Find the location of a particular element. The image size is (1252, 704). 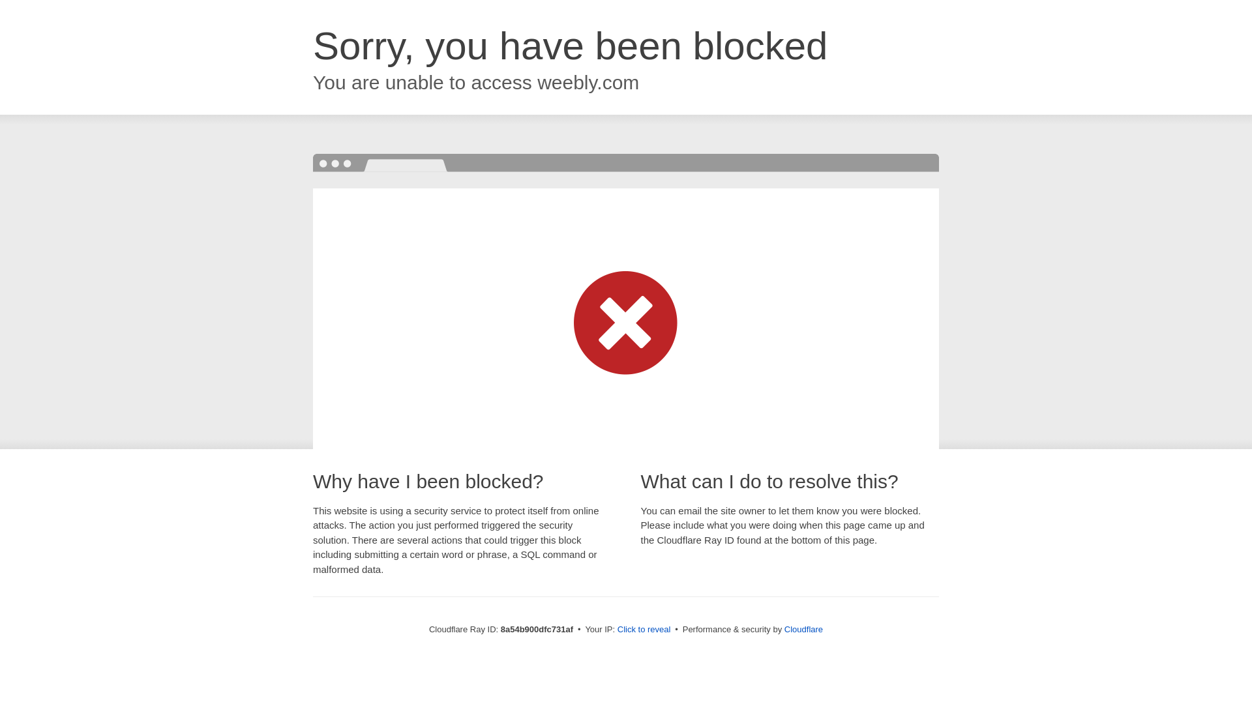

Cloudflare is located at coordinates (803, 629).